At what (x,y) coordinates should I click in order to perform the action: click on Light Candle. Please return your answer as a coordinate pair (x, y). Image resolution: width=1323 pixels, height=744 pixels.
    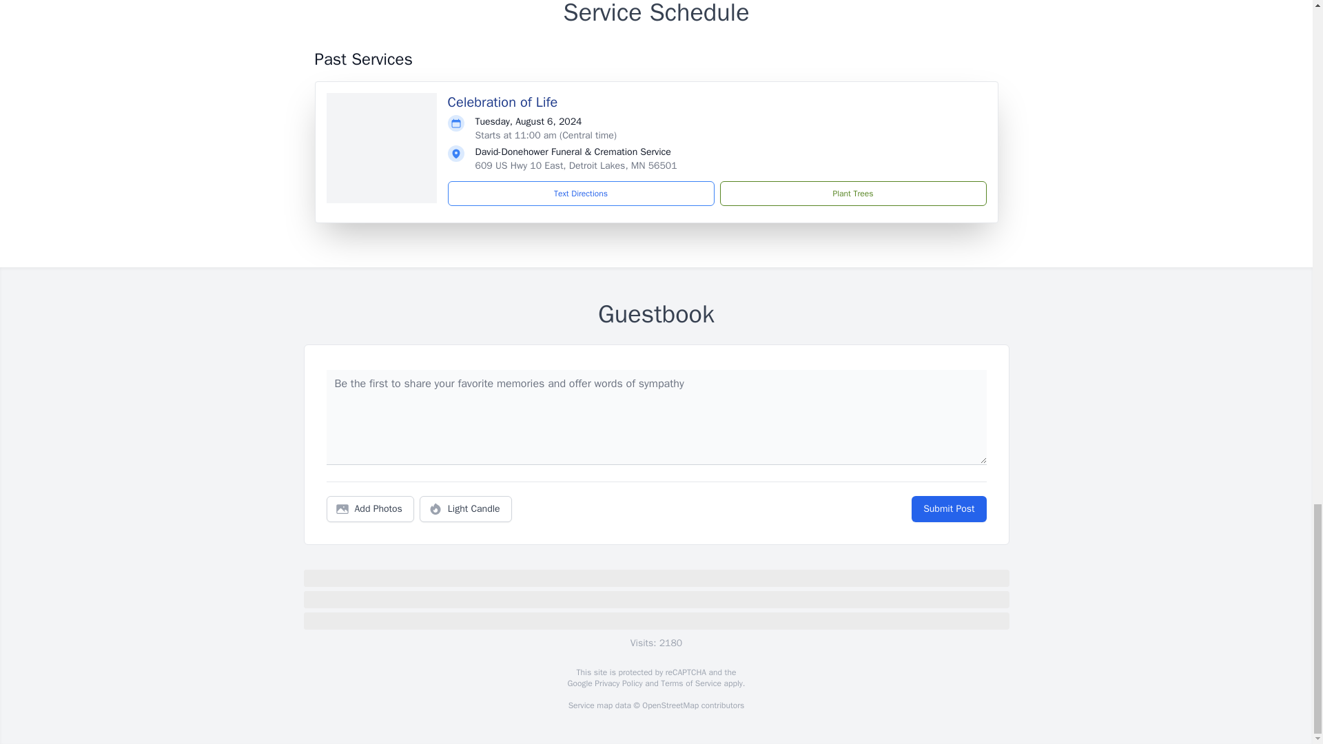
    Looking at the image, I should click on (466, 509).